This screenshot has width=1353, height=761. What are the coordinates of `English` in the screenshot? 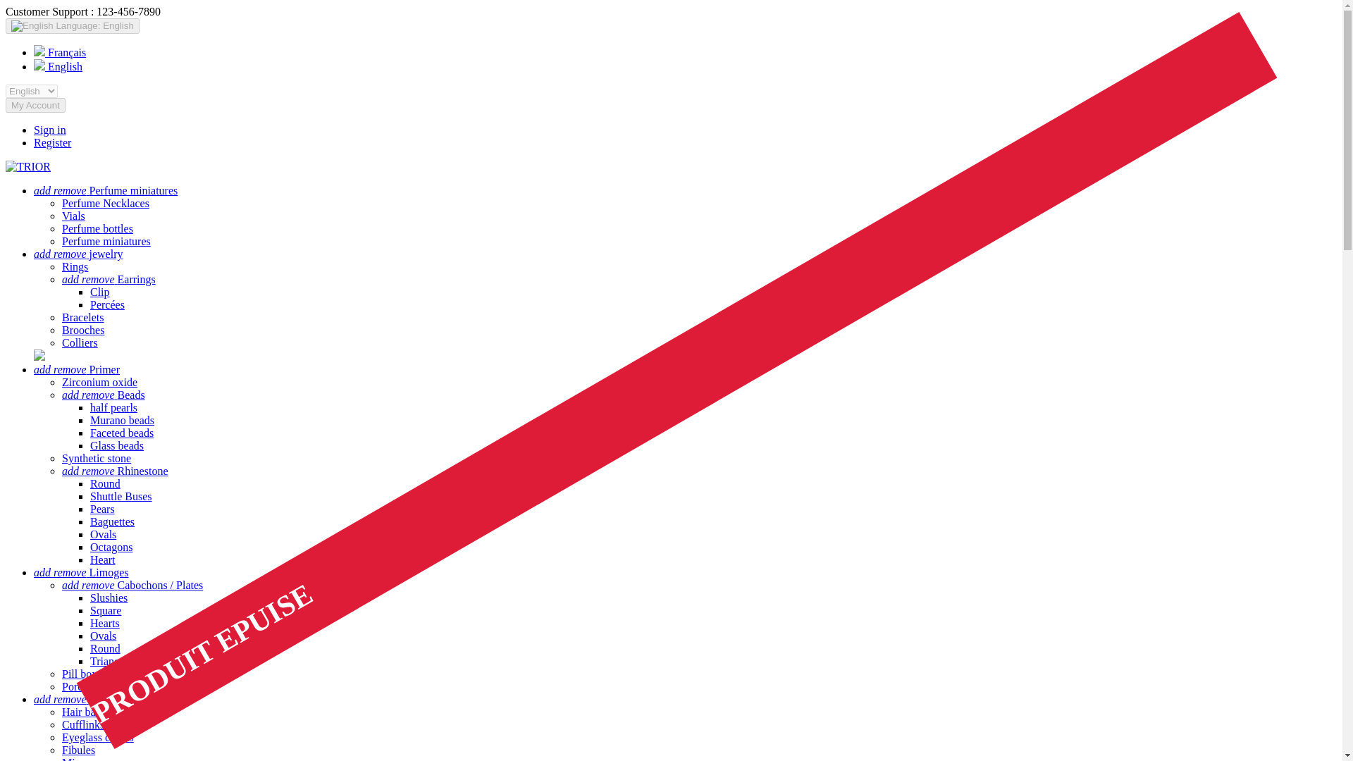 It's located at (58, 66).